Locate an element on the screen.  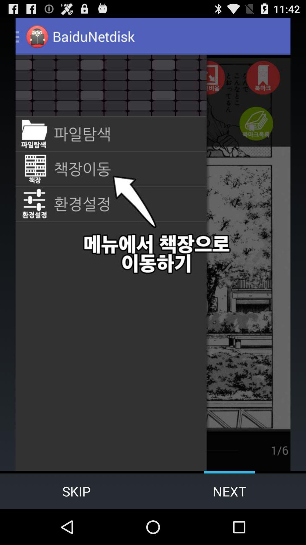
choose skip item is located at coordinates (76, 491).